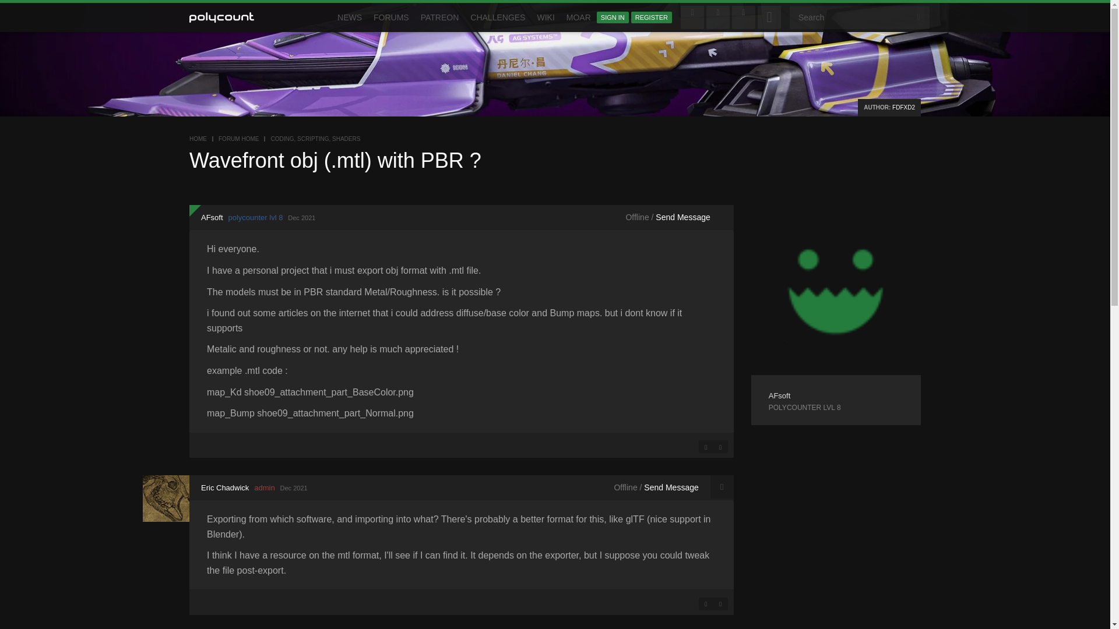 The height and width of the screenshot is (629, 1119). Describe the element at coordinates (706, 446) in the screenshot. I see `SHARE ON FACEBOOK` at that location.